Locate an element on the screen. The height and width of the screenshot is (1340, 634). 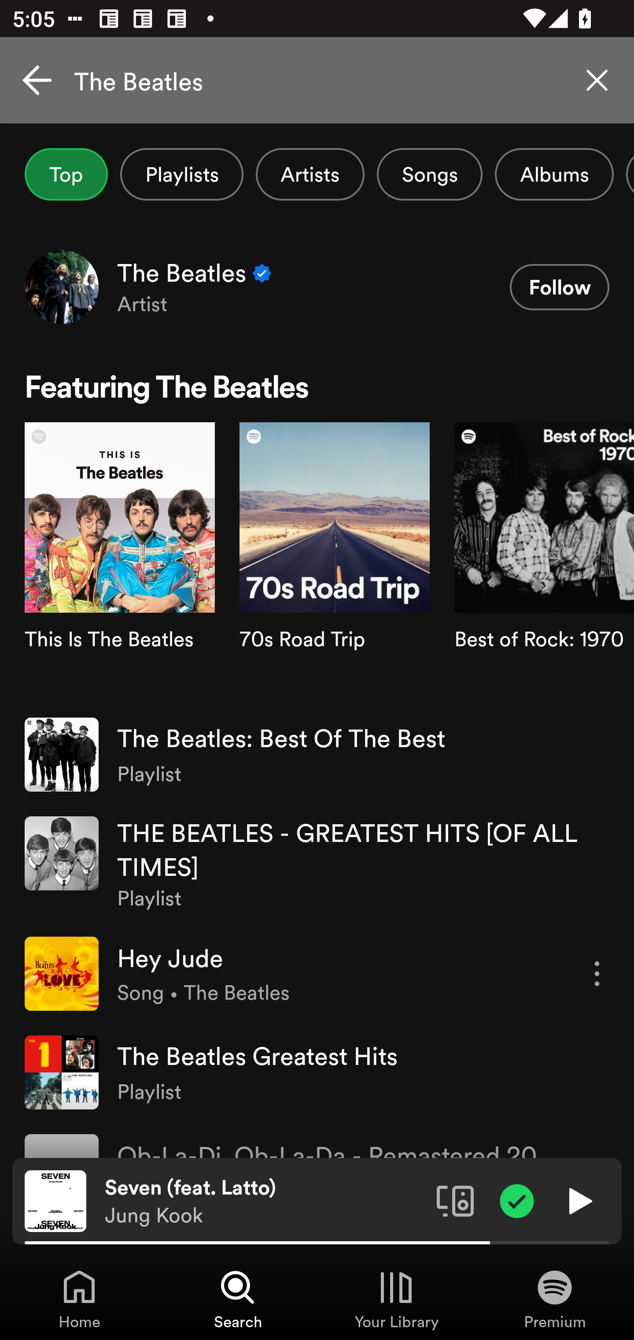
Seven (feat. Latto) Jung Kook is located at coordinates (264, 1201).